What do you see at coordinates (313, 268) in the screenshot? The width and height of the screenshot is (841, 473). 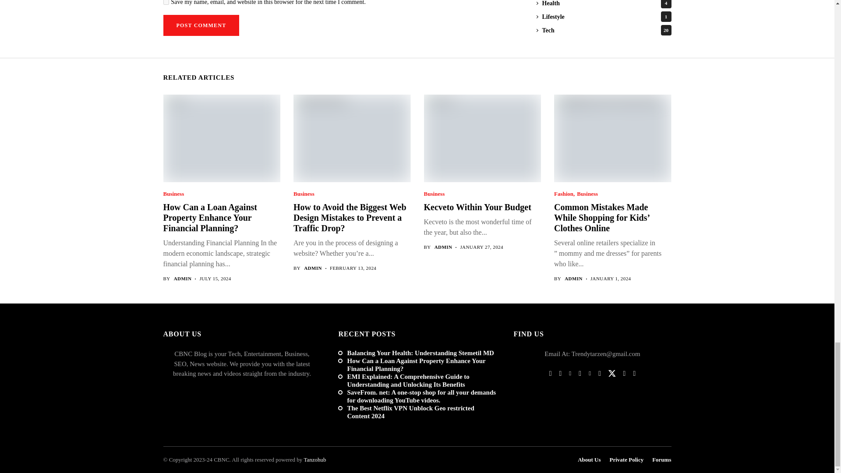 I see `Posts by Admin` at bounding box center [313, 268].